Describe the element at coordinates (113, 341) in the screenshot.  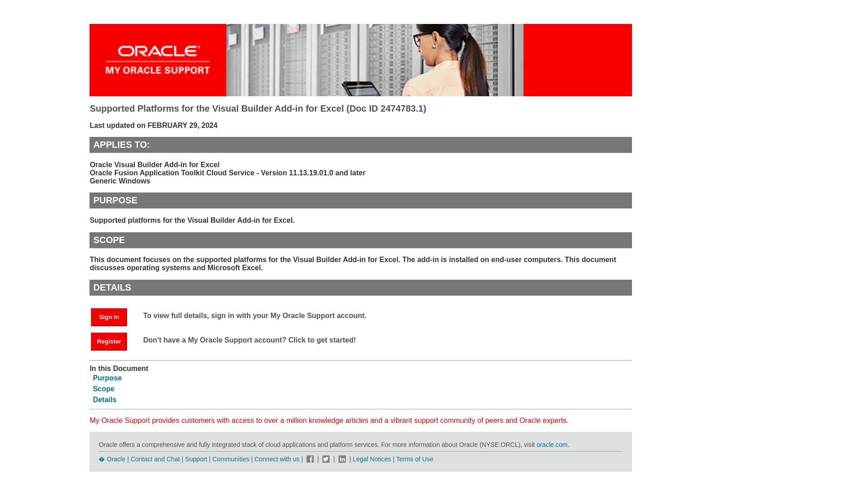
I see `Register` at that location.